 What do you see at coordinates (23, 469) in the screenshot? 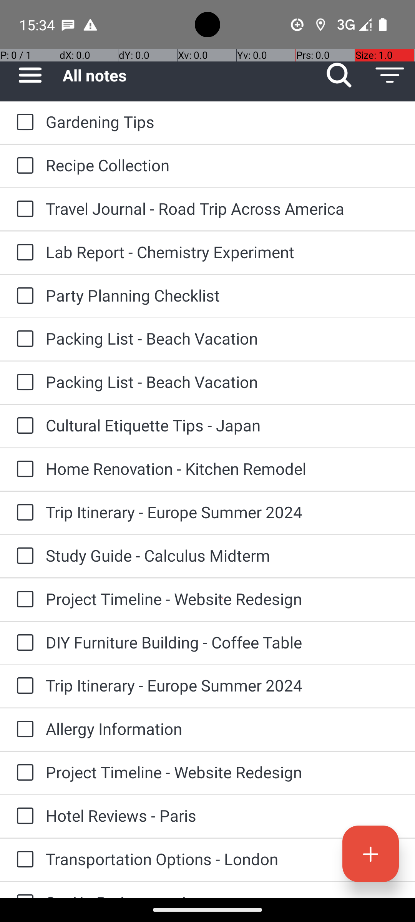
I see `to-do: Home Renovation - Kitchen Remodel` at bounding box center [23, 469].